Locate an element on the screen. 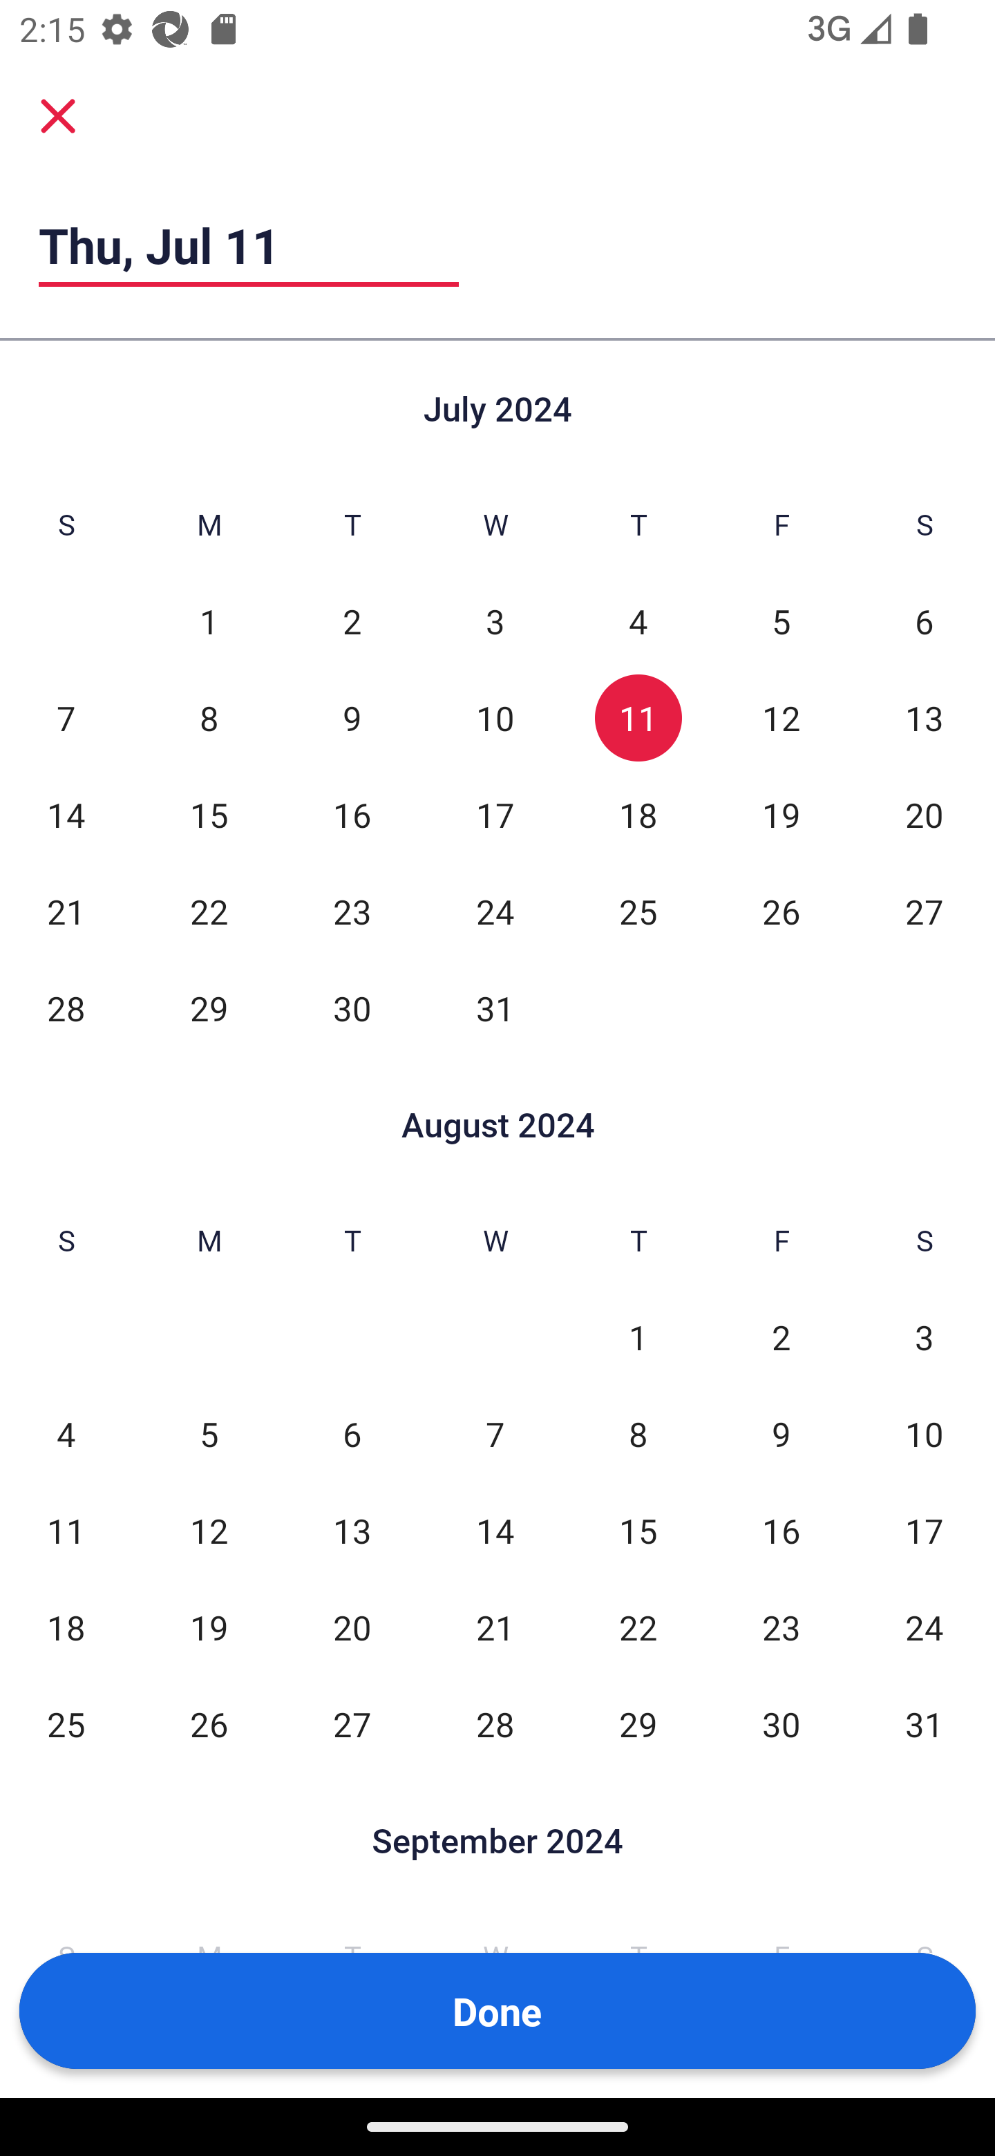 This screenshot has width=995, height=2156. 12 Mon, Aug 12, Not Selected is located at coordinates (209, 1530).